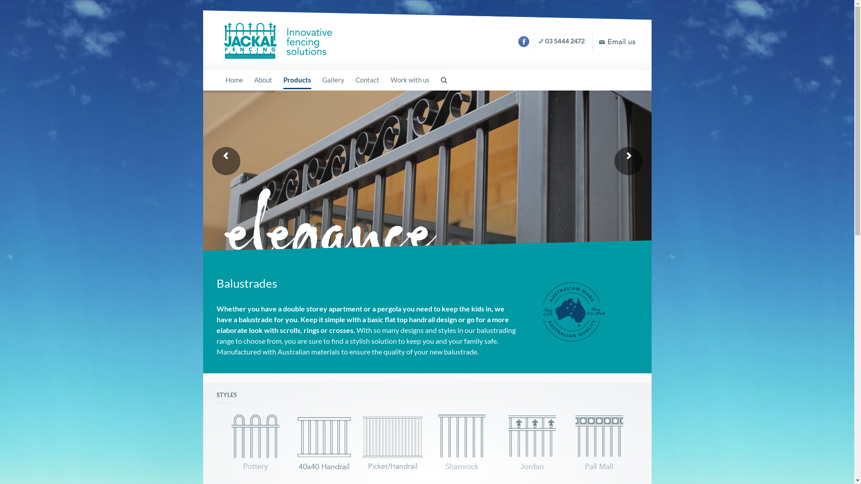 The image size is (861, 484). I want to click on australian-made, so click(572, 312).